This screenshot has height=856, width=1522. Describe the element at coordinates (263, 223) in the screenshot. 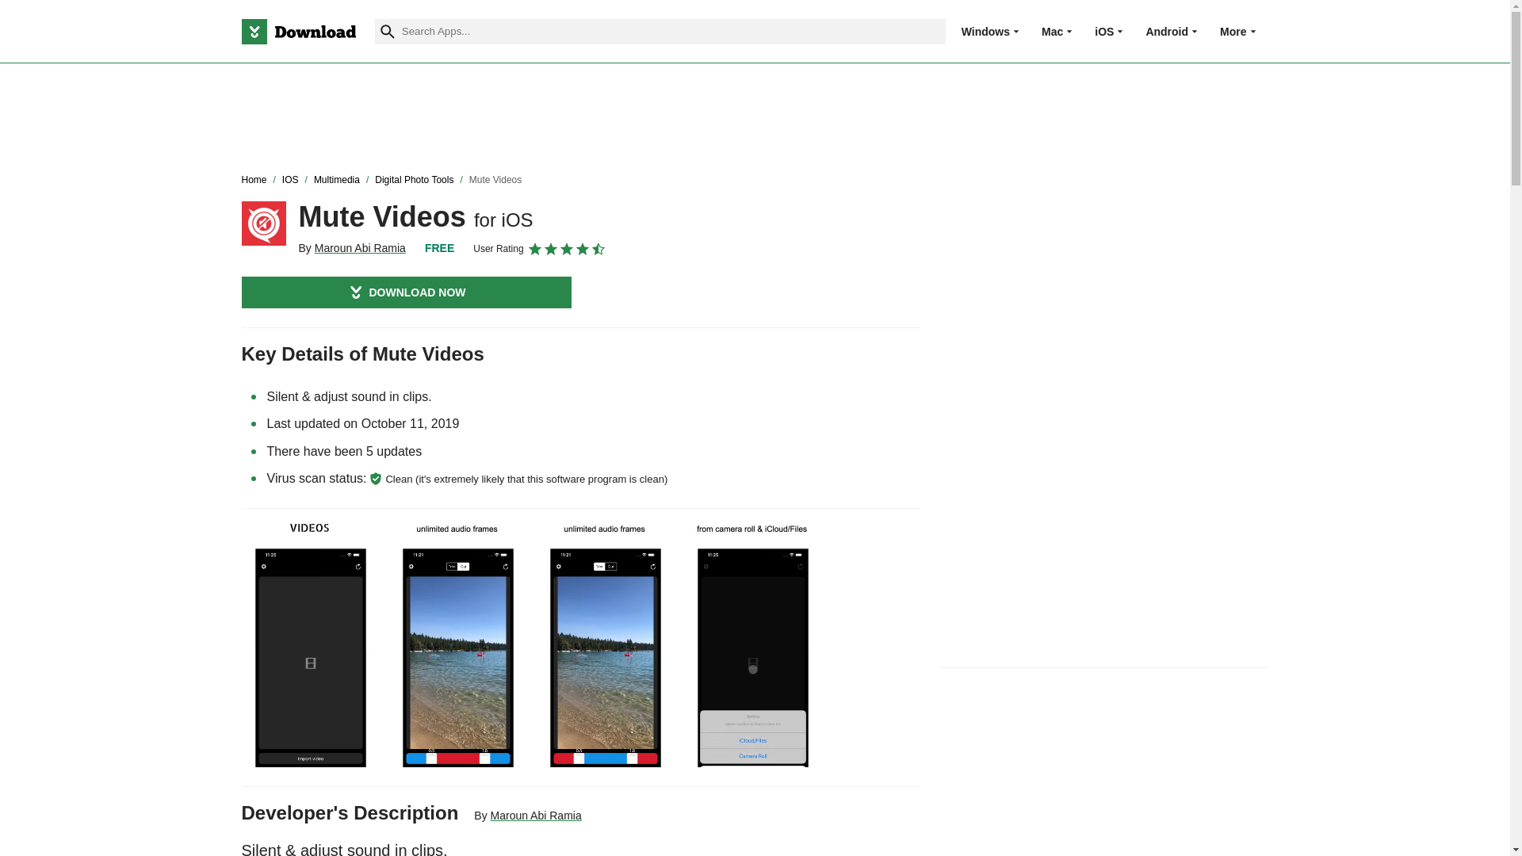

I see `Mute Videos for iOS` at that location.